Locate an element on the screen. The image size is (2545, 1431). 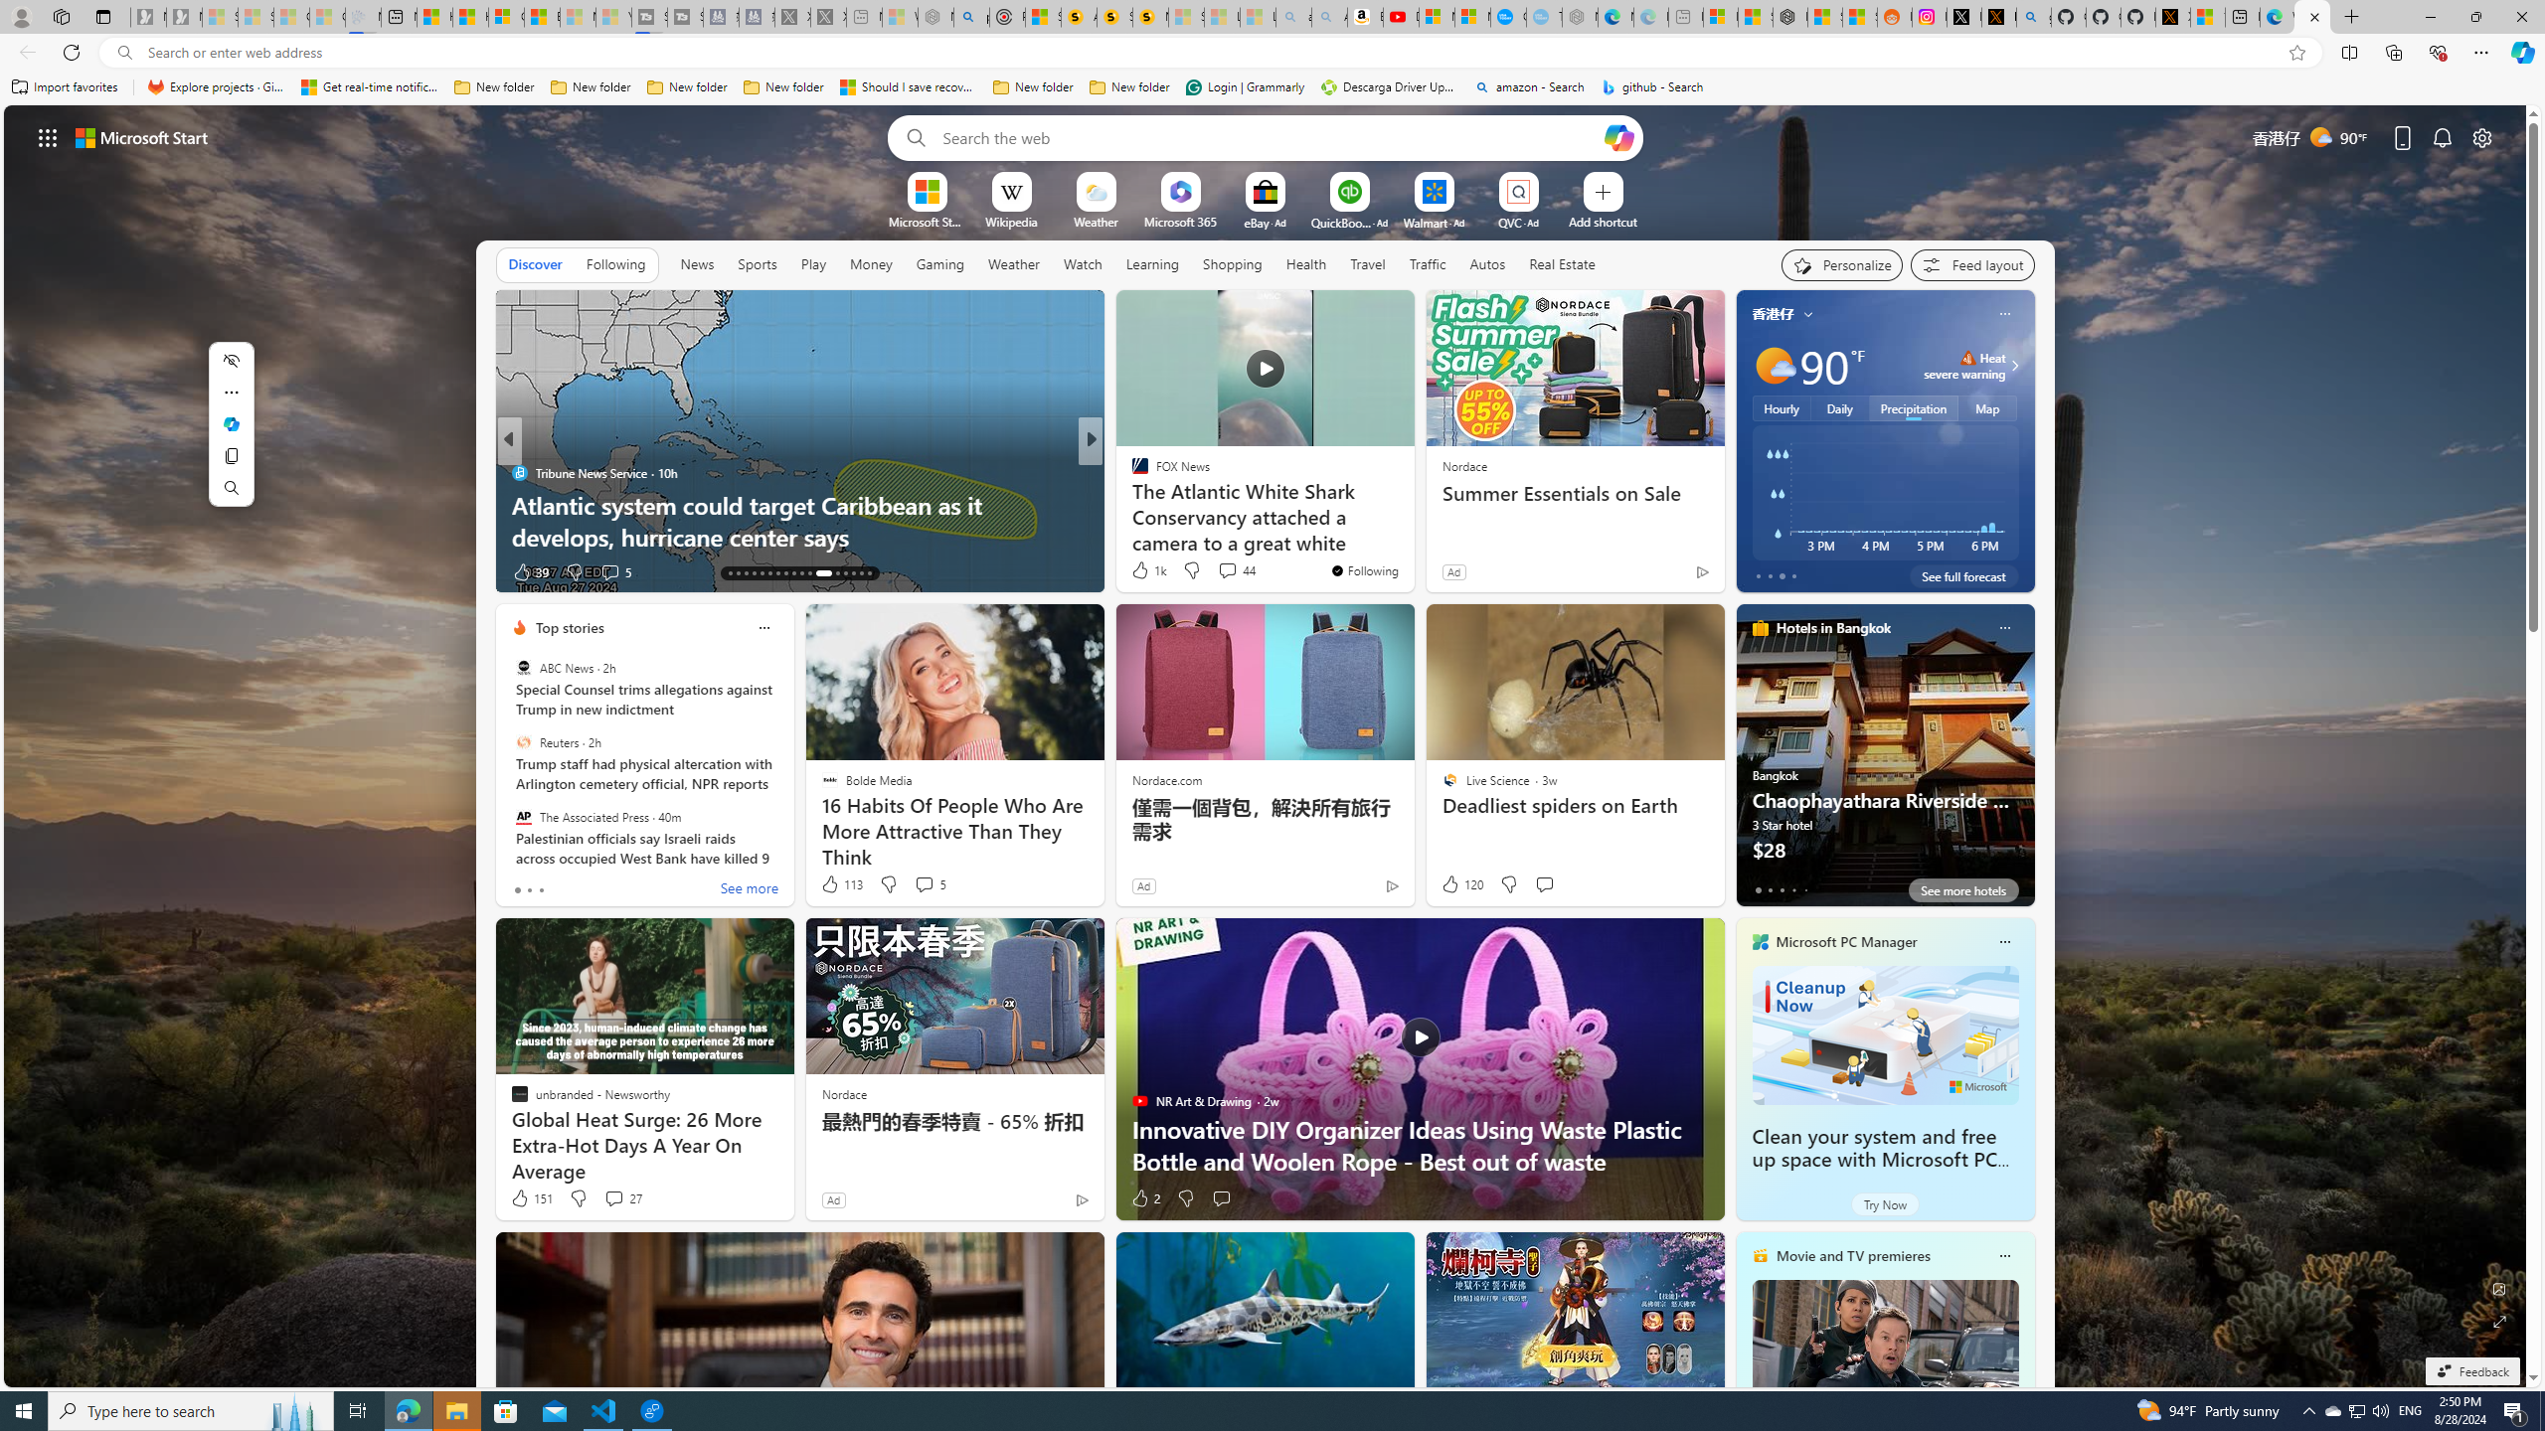
Import favorites is located at coordinates (65, 87).